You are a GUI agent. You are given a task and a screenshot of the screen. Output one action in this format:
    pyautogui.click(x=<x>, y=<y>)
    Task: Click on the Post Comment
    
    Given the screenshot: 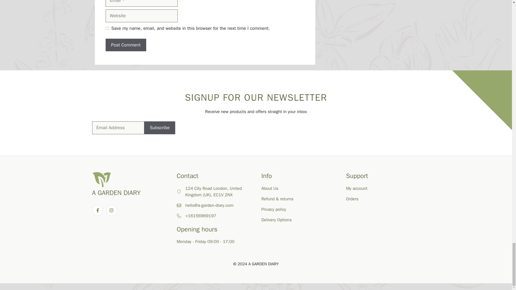 What is the action you would take?
    pyautogui.click(x=126, y=45)
    